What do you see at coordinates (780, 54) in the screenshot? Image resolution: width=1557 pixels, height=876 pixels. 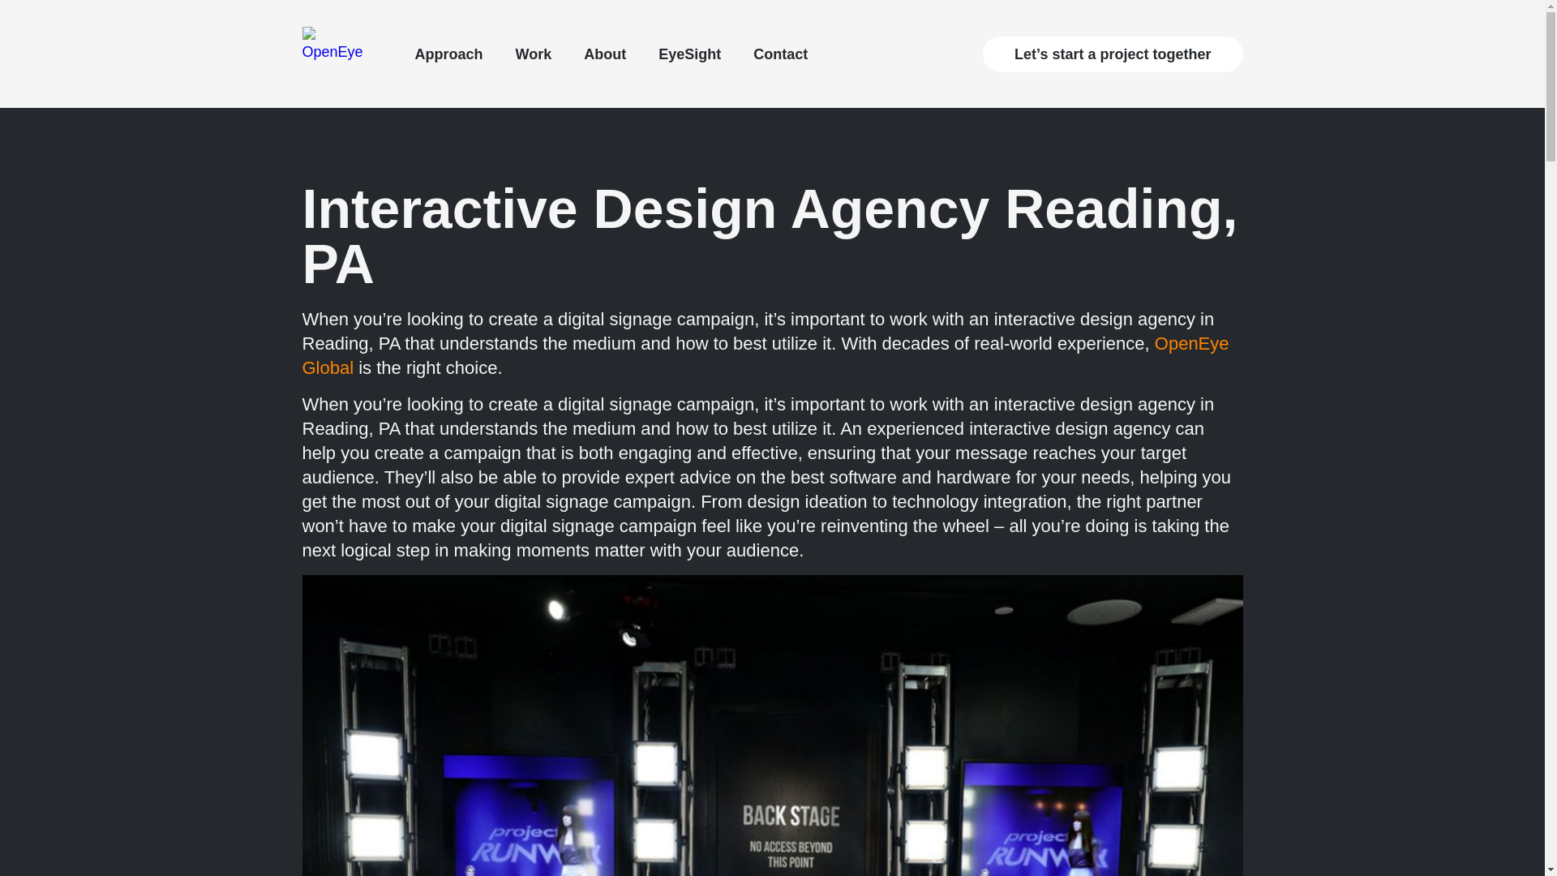 I see `Contact` at bounding box center [780, 54].